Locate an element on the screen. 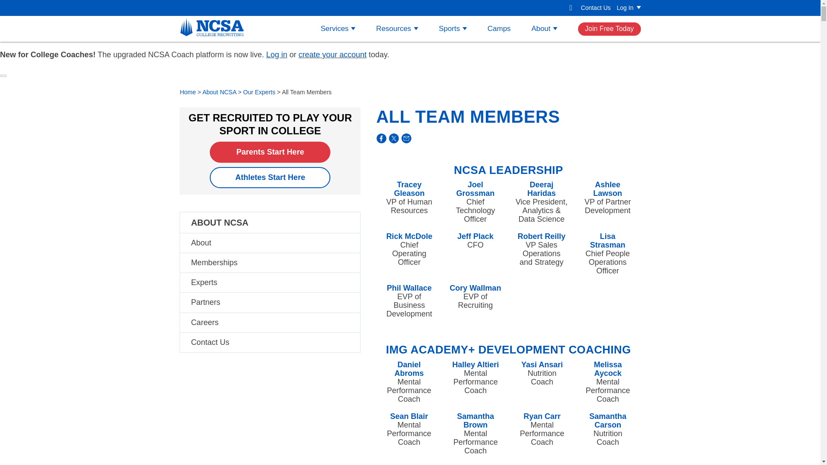  Share via Email is located at coordinates (405, 137).